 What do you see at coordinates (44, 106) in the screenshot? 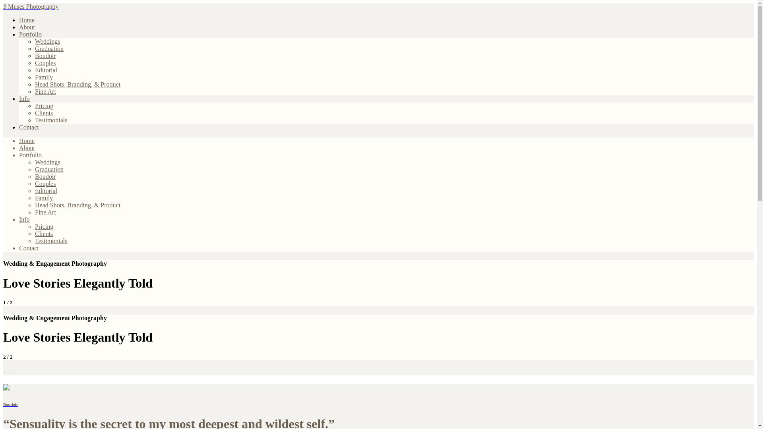
I see `Pricing` at bounding box center [44, 106].